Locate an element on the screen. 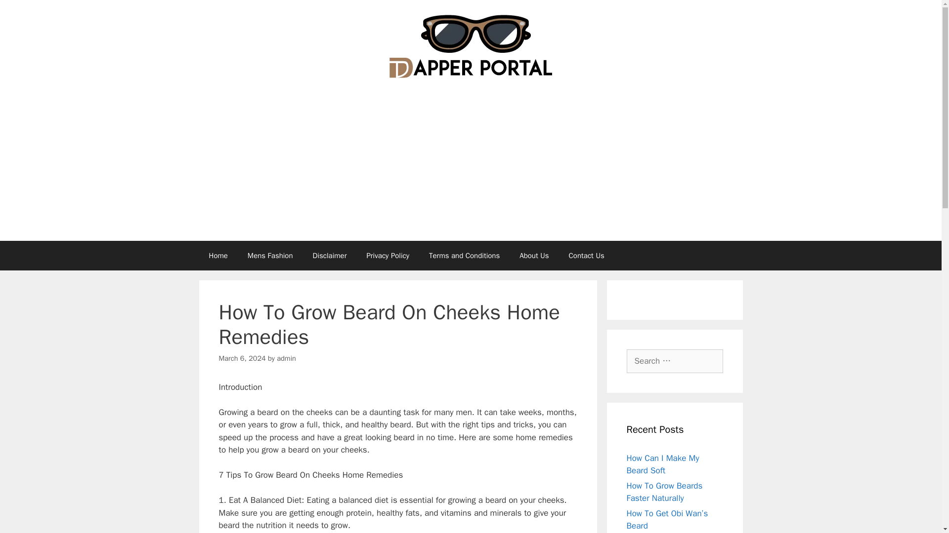 The image size is (949, 533). How Can I Make My Beard Soft is located at coordinates (663, 465).